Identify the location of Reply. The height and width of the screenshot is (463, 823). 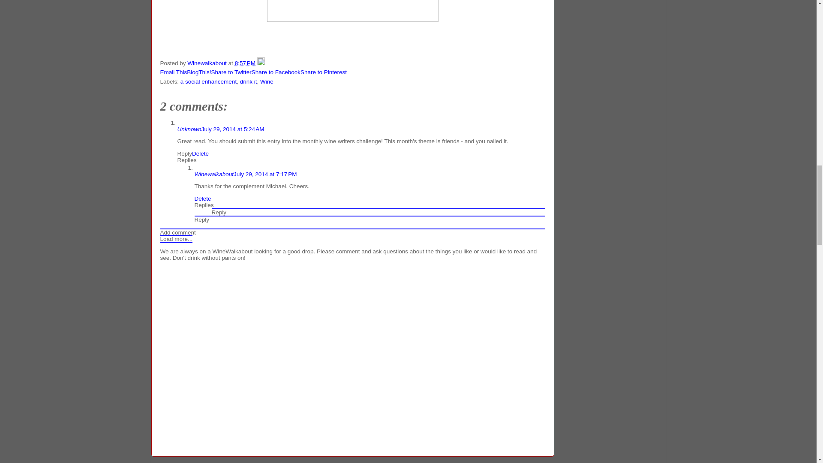
(185, 153).